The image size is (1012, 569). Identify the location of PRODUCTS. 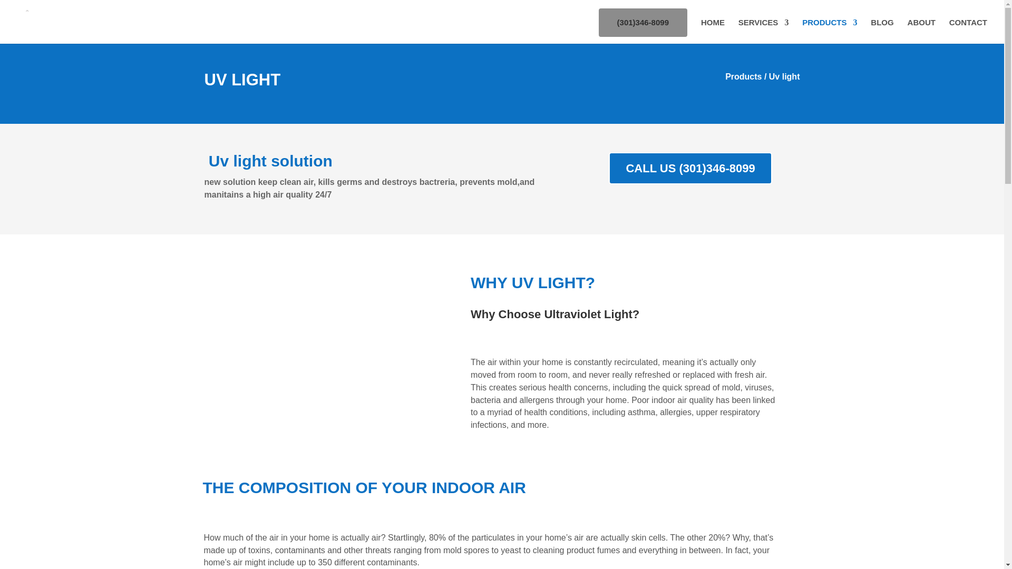
(830, 31).